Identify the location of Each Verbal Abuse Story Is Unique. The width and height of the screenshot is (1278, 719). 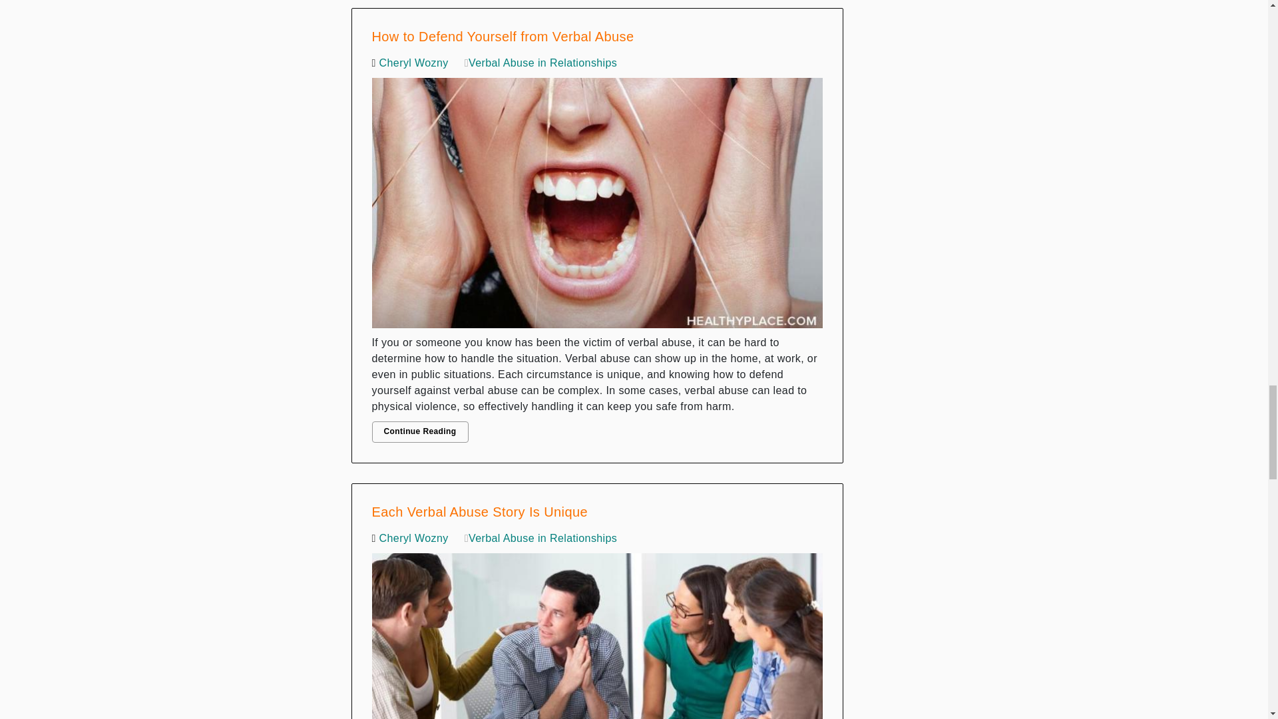
(597, 632).